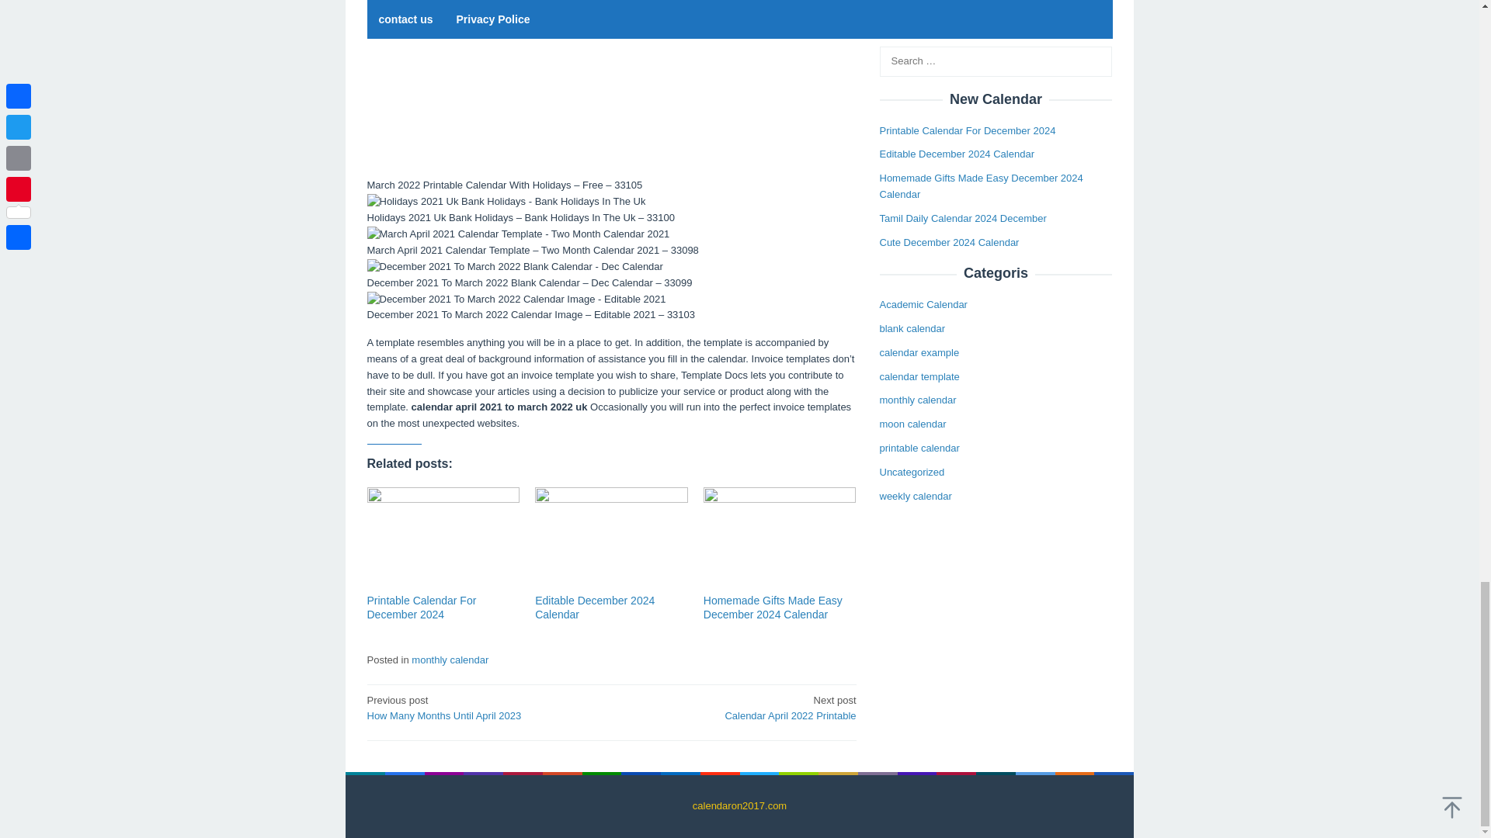 This screenshot has height=838, width=1491. What do you see at coordinates (421, 607) in the screenshot?
I see `Printable Calendar For December 2024` at bounding box center [421, 607].